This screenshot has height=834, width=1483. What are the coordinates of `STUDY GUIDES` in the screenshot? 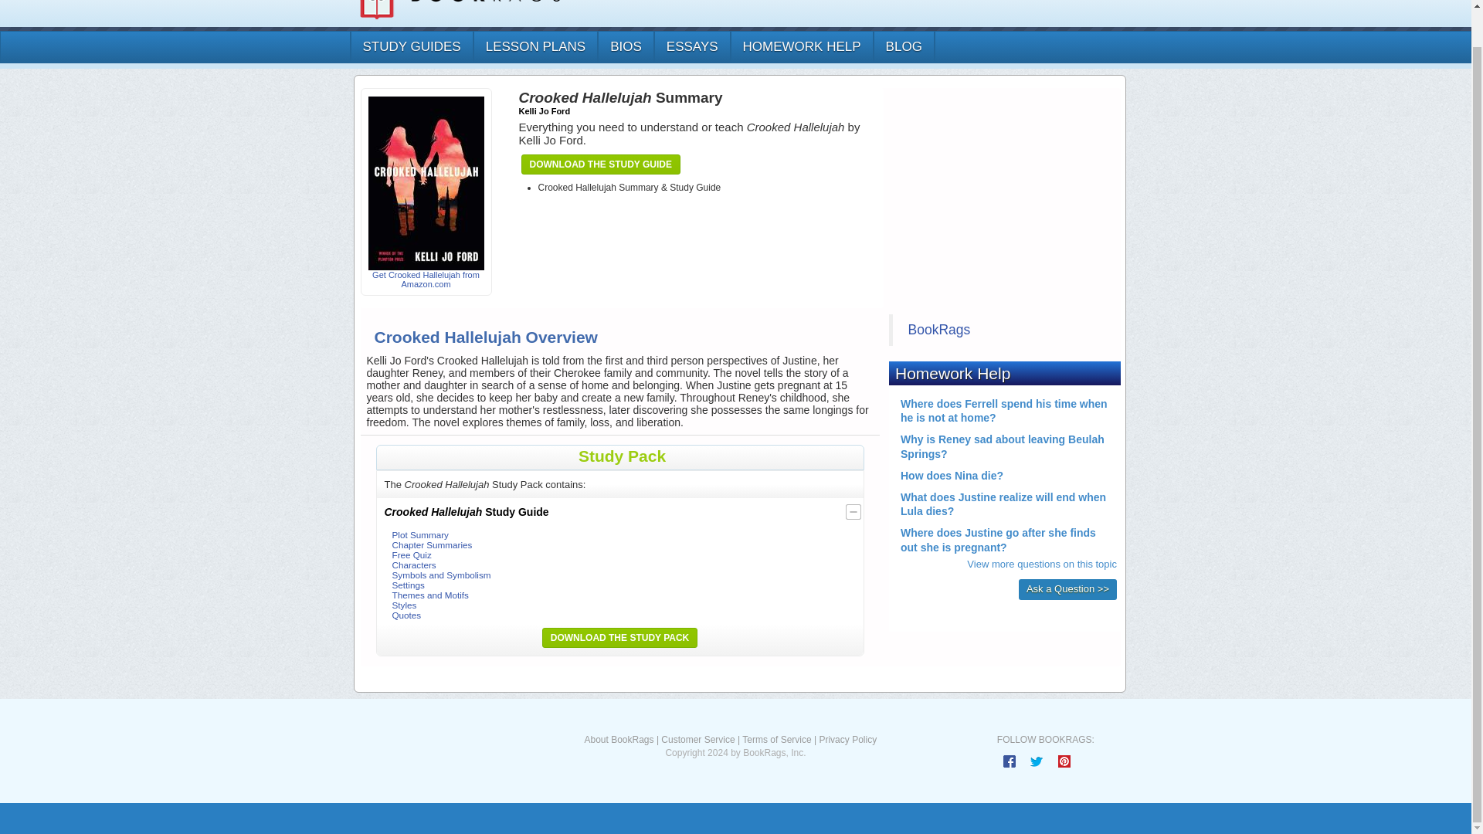 It's located at (409, 47).